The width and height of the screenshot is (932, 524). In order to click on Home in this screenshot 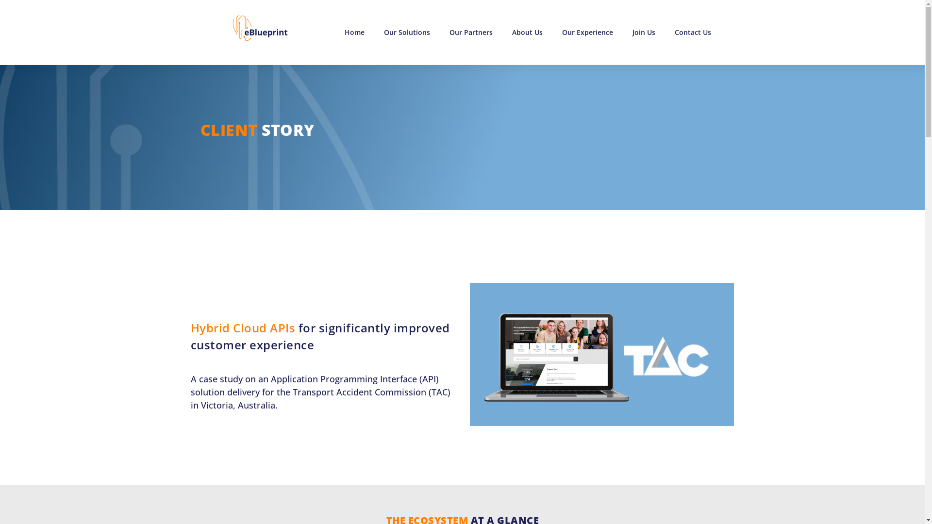, I will do `click(354, 32)`.